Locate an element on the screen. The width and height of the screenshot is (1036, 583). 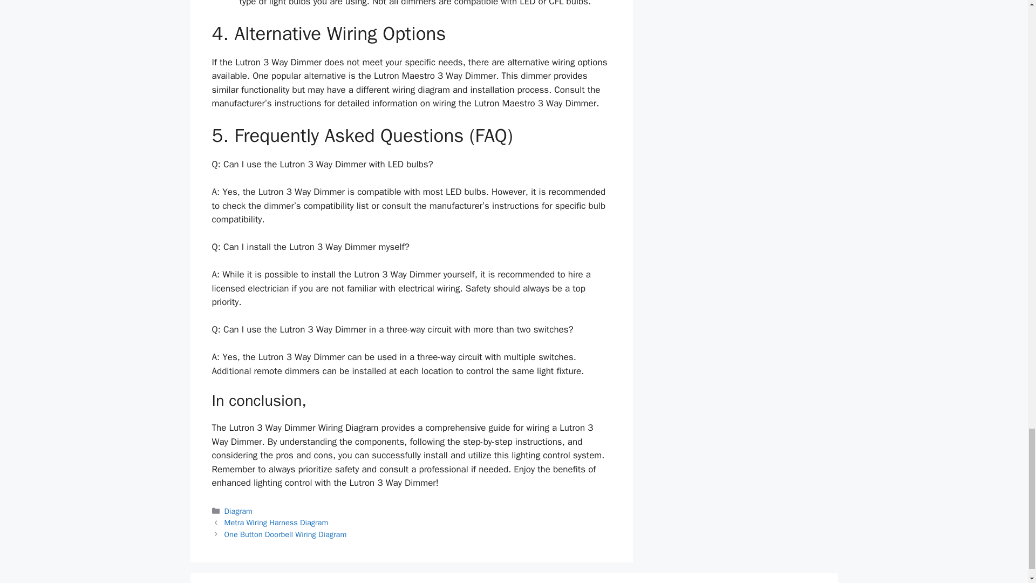
Diagram is located at coordinates (238, 511).